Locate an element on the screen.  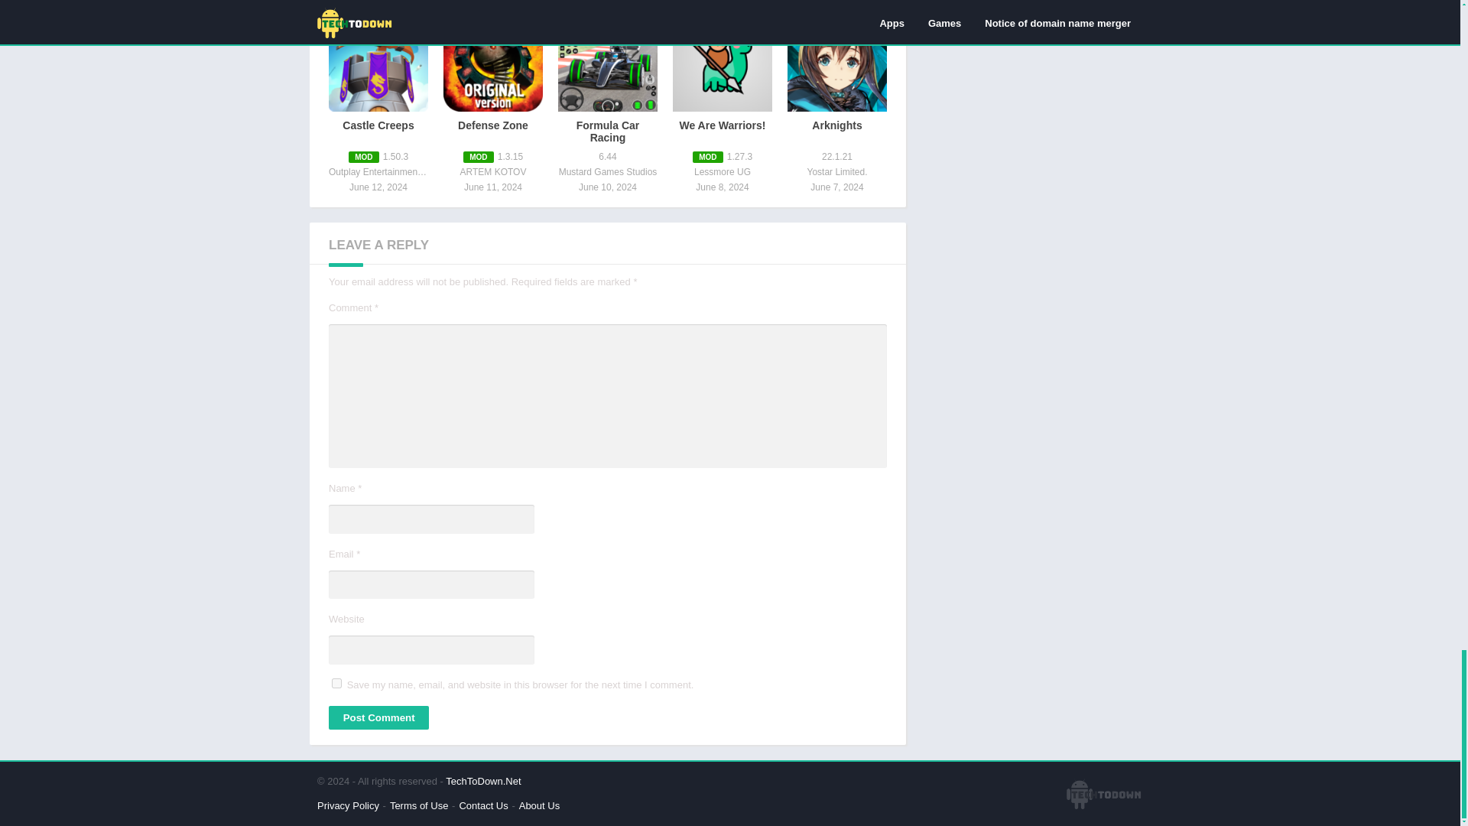
yes is located at coordinates (336, 682).